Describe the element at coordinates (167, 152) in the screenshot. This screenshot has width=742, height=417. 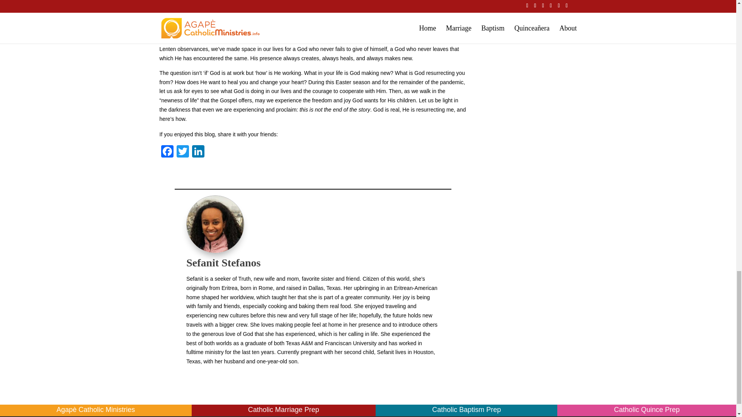
I see `Facebook` at that location.